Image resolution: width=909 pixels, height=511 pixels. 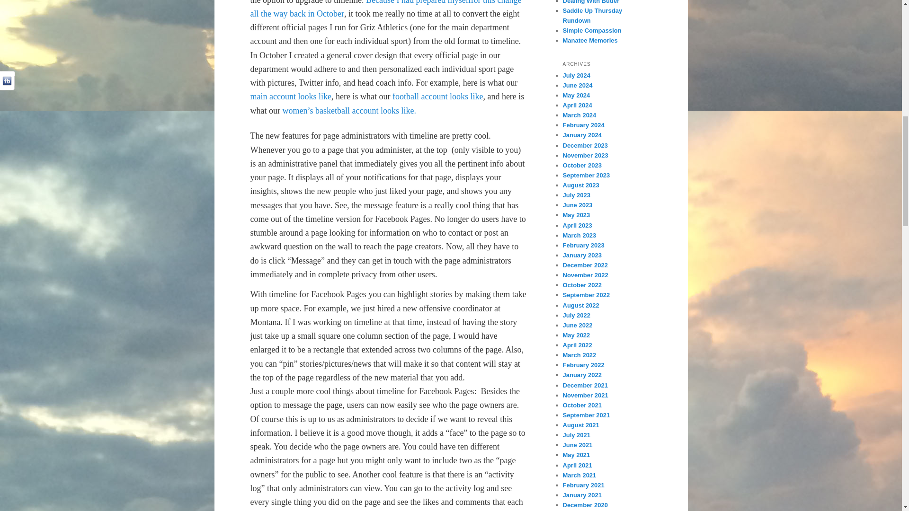 What do you see at coordinates (583, 125) in the screenshot?
I see `February 2024` at bounding box center [583, 125].